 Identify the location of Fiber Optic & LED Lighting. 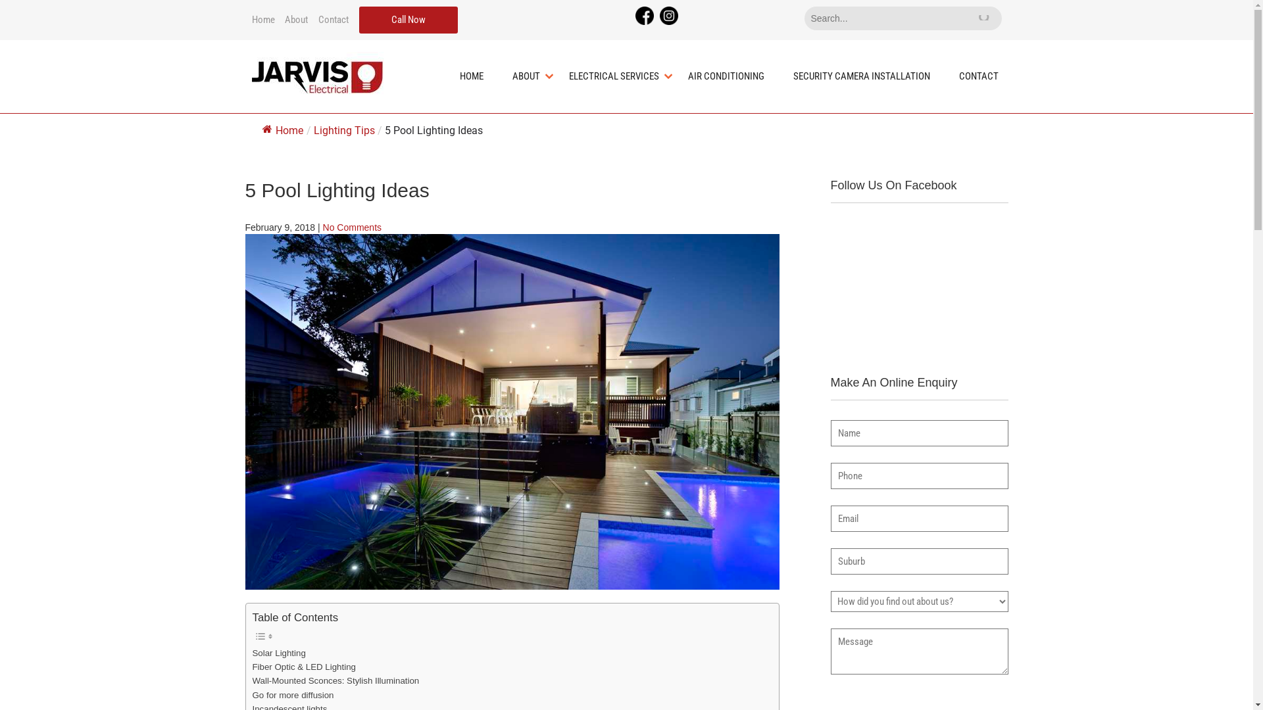
(304, 667).